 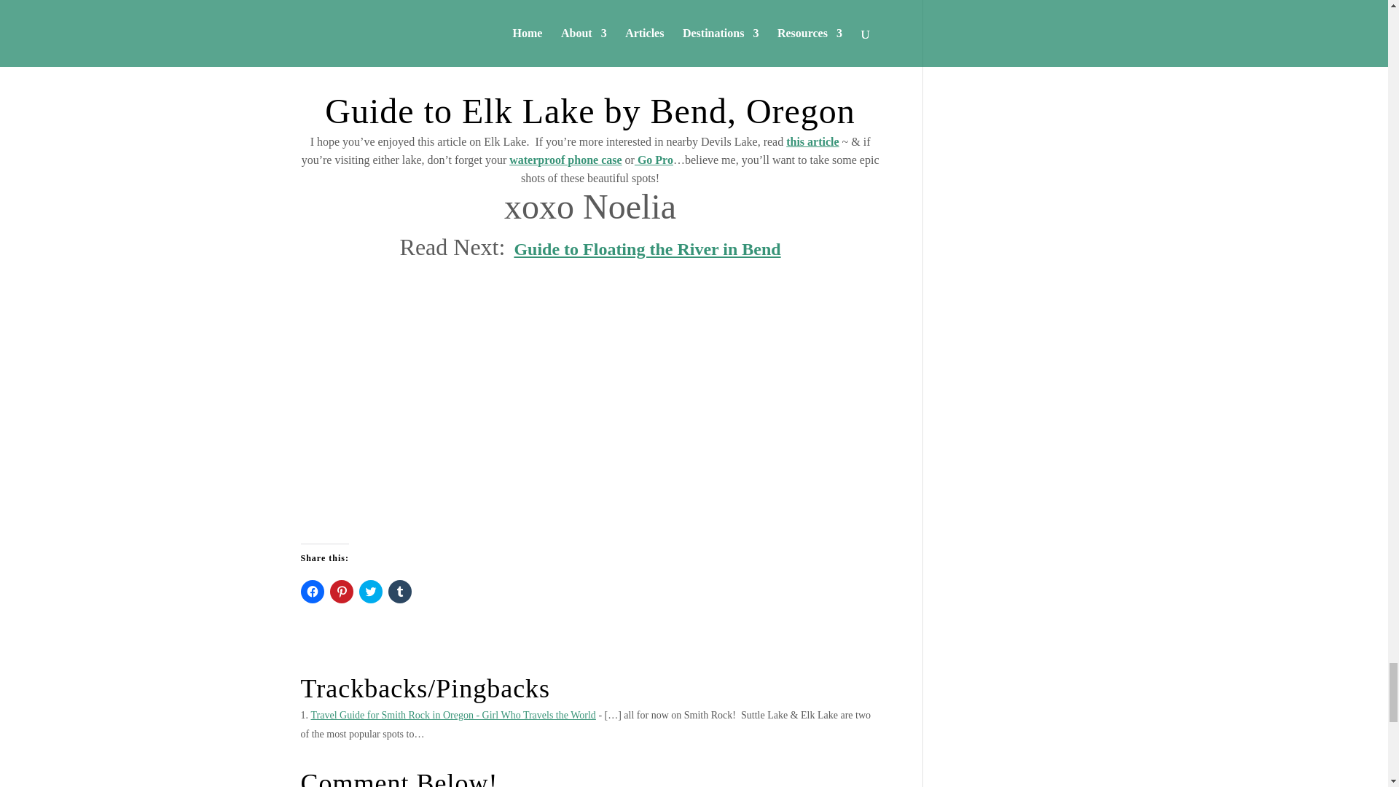 I want to click on Click to share on Facebook, so click(x=312, y=592).